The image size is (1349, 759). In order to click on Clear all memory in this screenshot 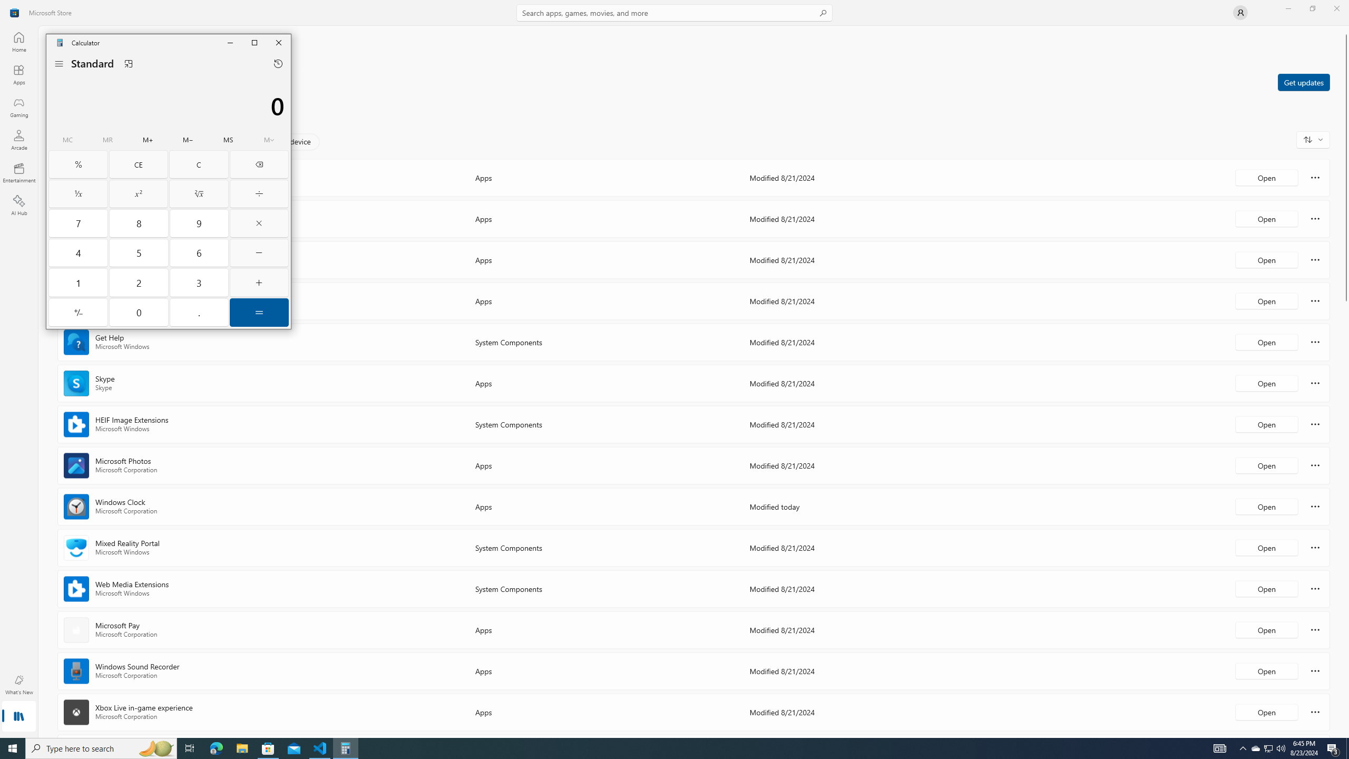, I will do `click(68, 140)`.